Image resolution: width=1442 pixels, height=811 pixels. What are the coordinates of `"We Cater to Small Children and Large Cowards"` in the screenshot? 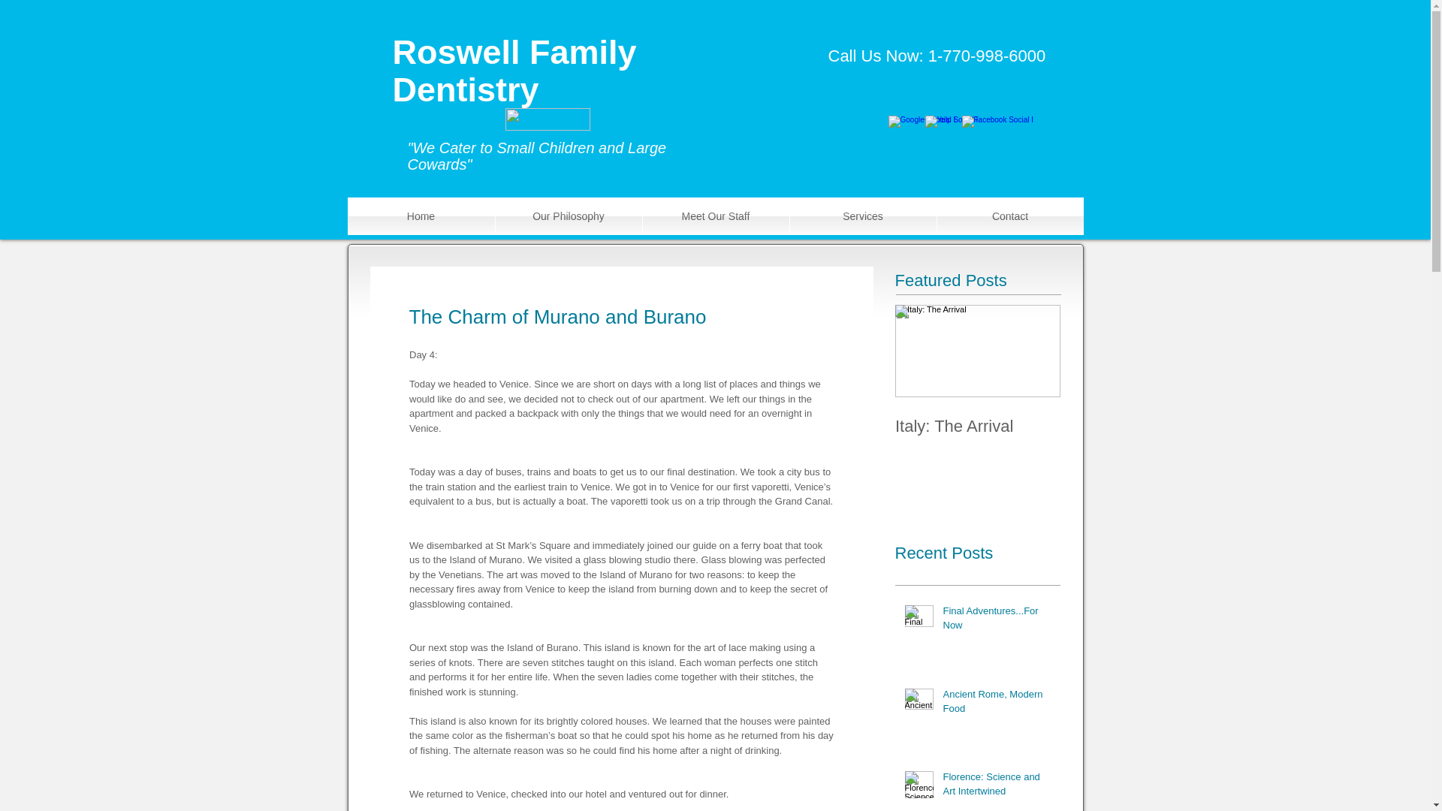 It's located at (536, 156).